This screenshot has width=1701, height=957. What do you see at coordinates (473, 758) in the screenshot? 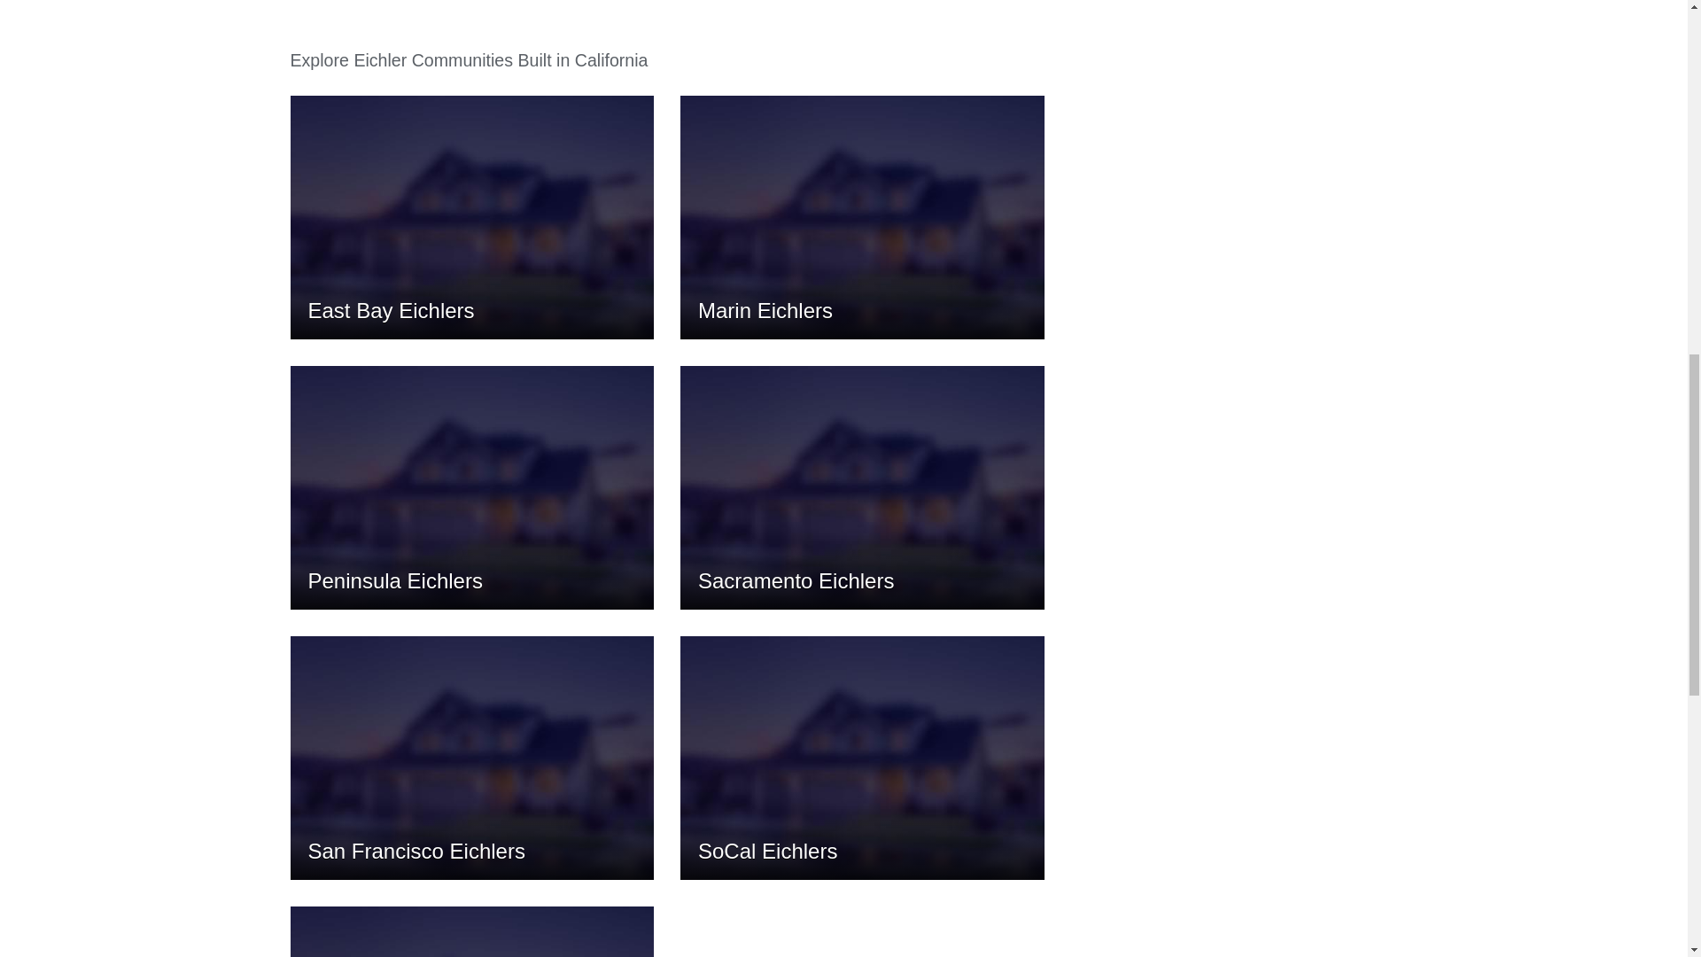
I see `View San Francisco Eichlers` at bounding box center [473, 758].